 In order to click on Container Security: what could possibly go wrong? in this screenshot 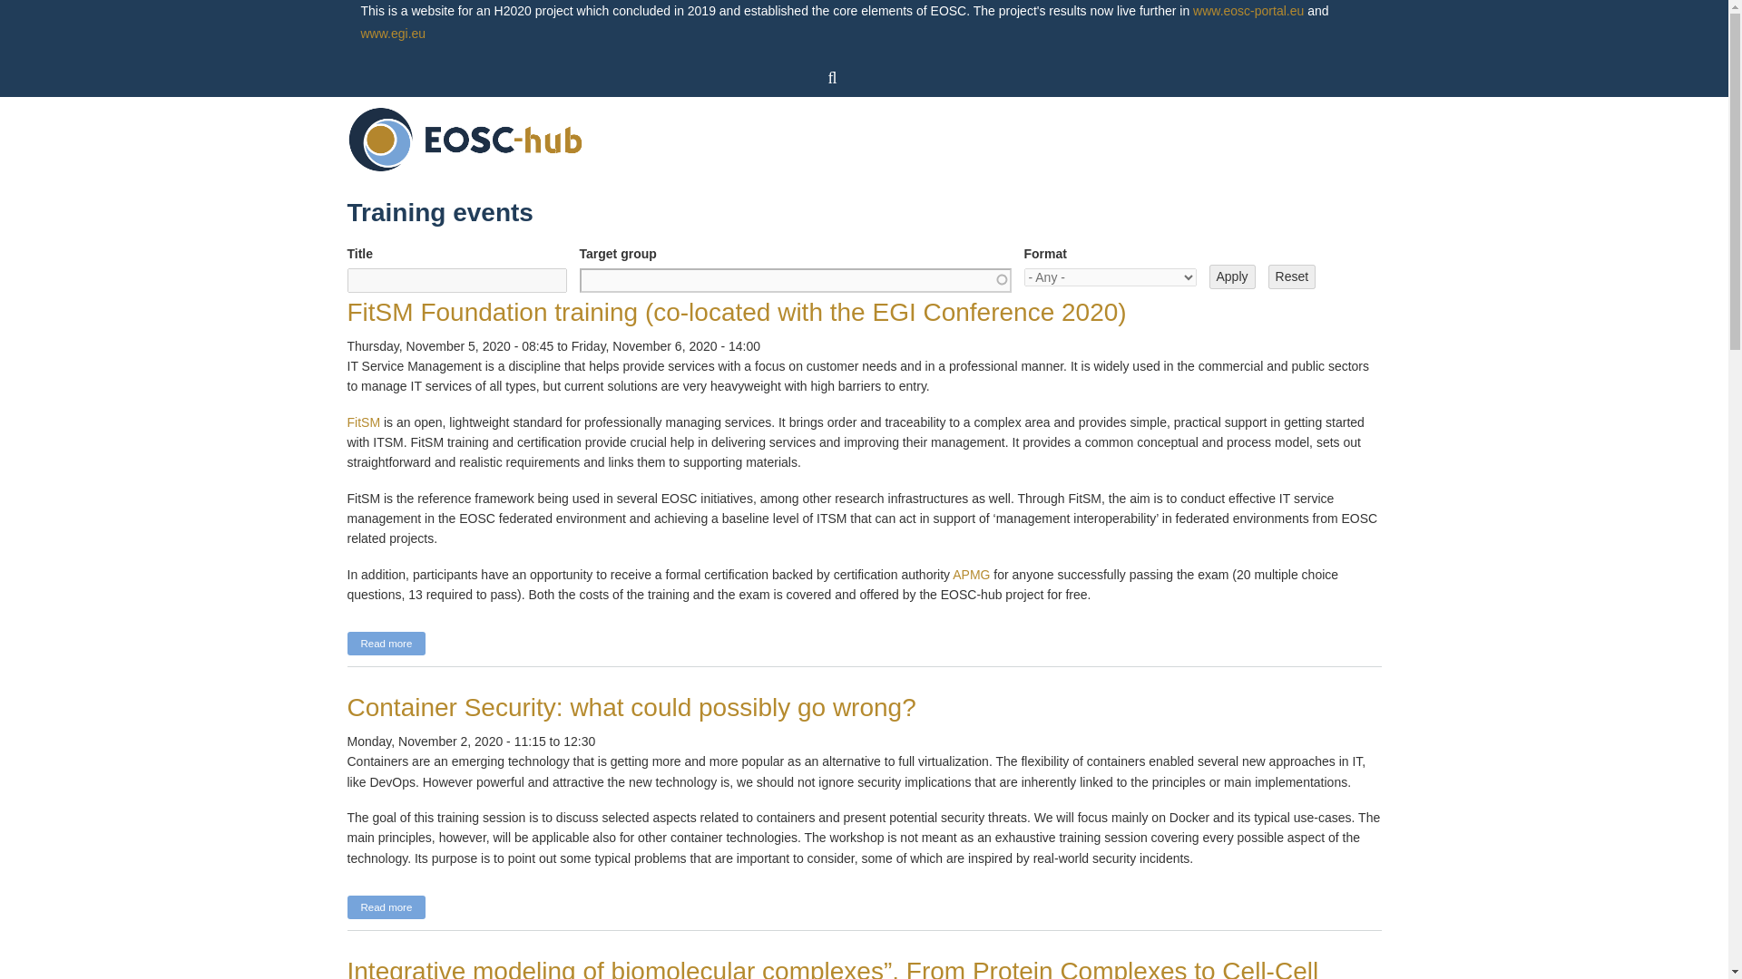, I will do `click(386, 907)`.